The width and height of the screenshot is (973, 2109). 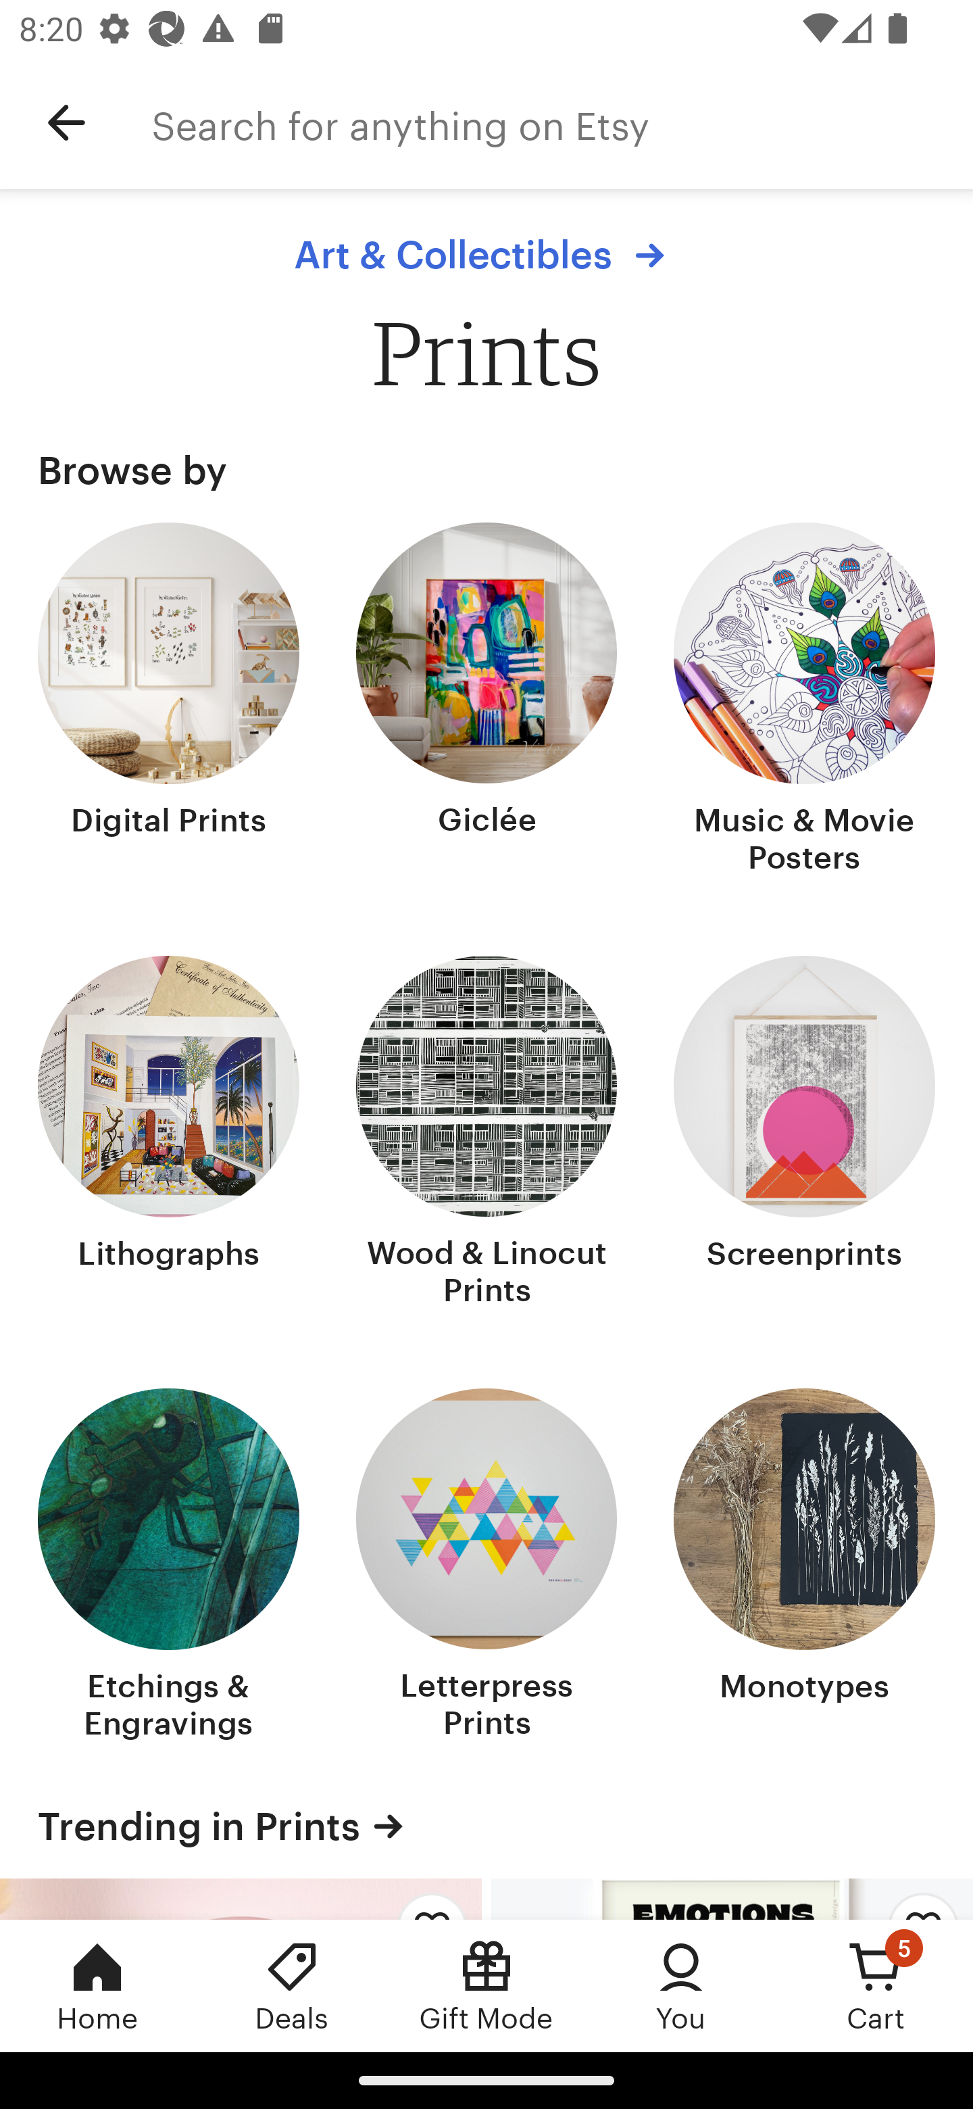 I want to click on Giclée, so click(x=487, y=701).